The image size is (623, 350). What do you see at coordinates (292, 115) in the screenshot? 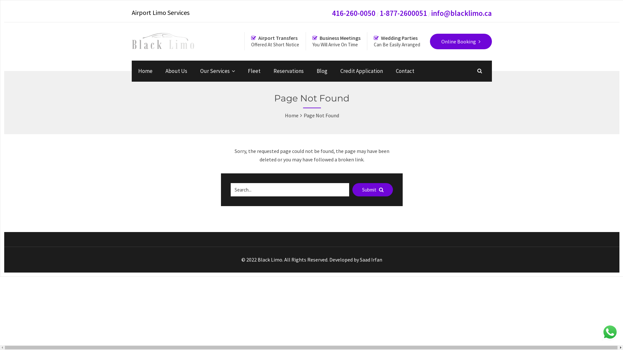
I see `Home` at bounding box center [292, 115].